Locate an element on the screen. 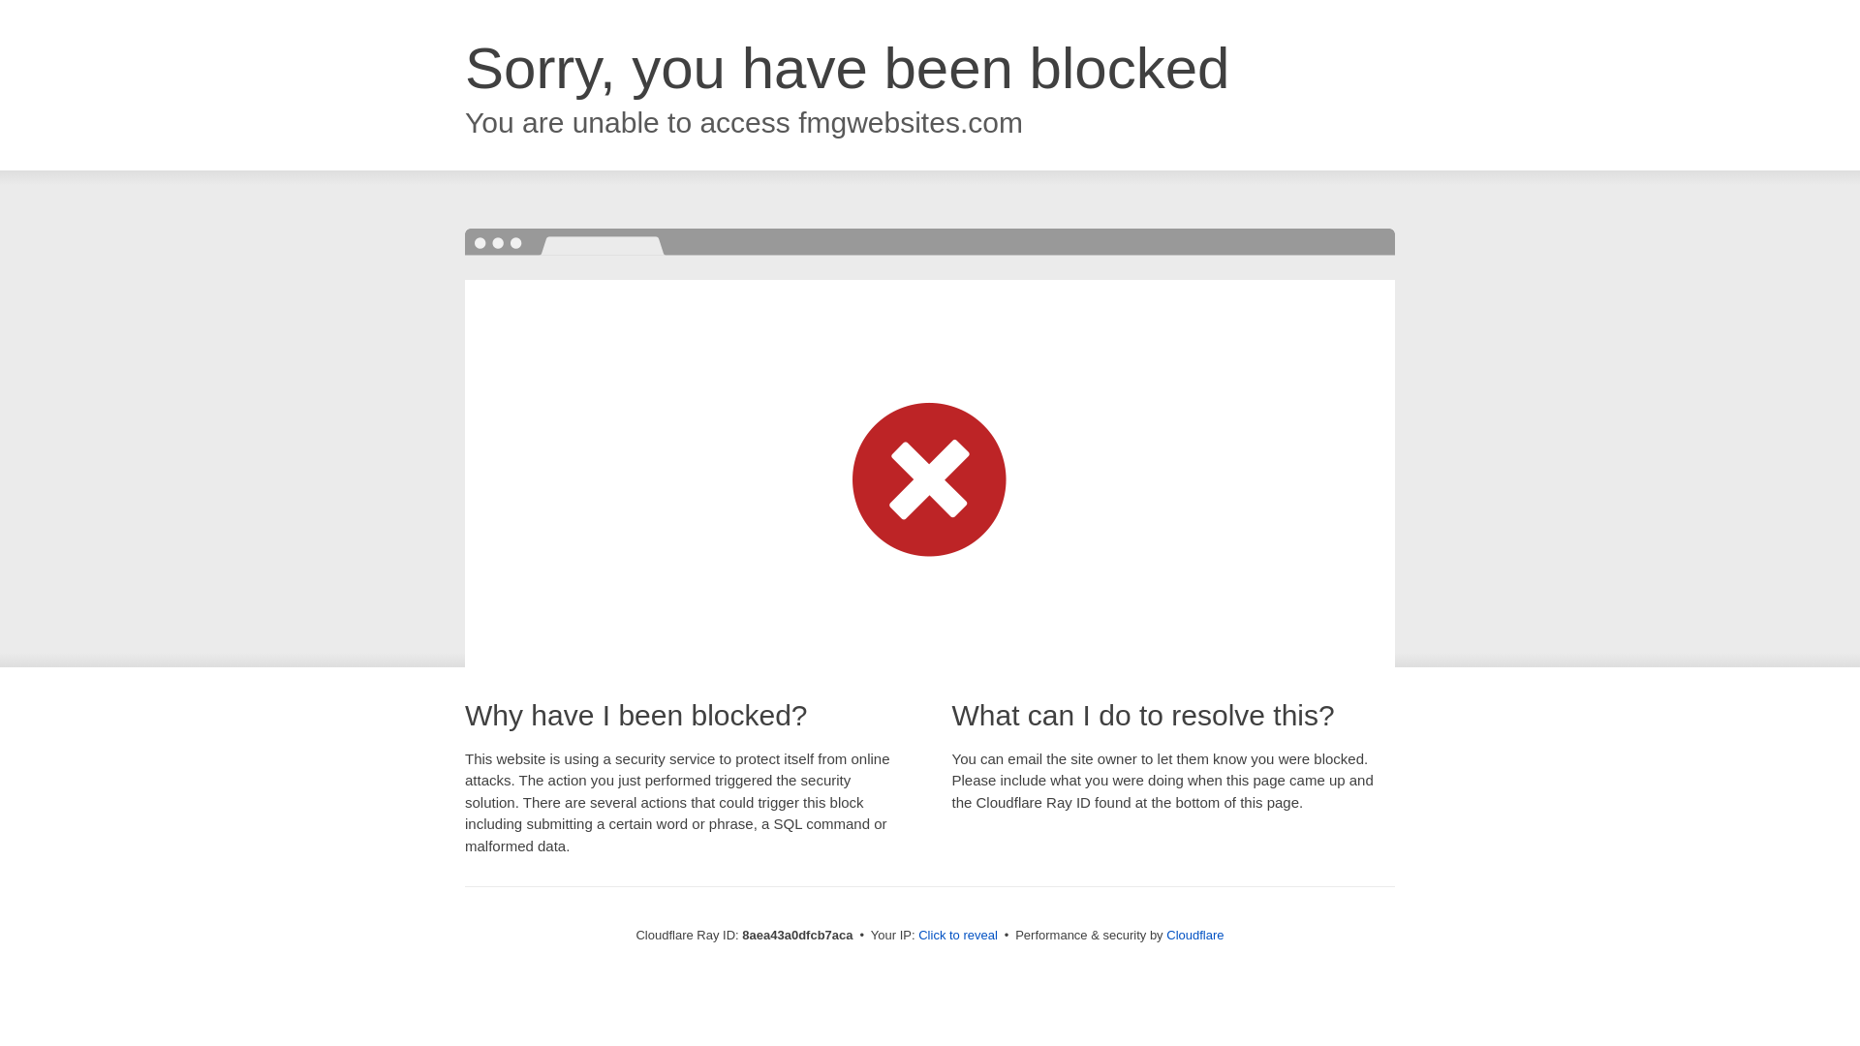 This screenshot has width=1860, height=1046. Cloudflare is located at coordinates (1194, 935).